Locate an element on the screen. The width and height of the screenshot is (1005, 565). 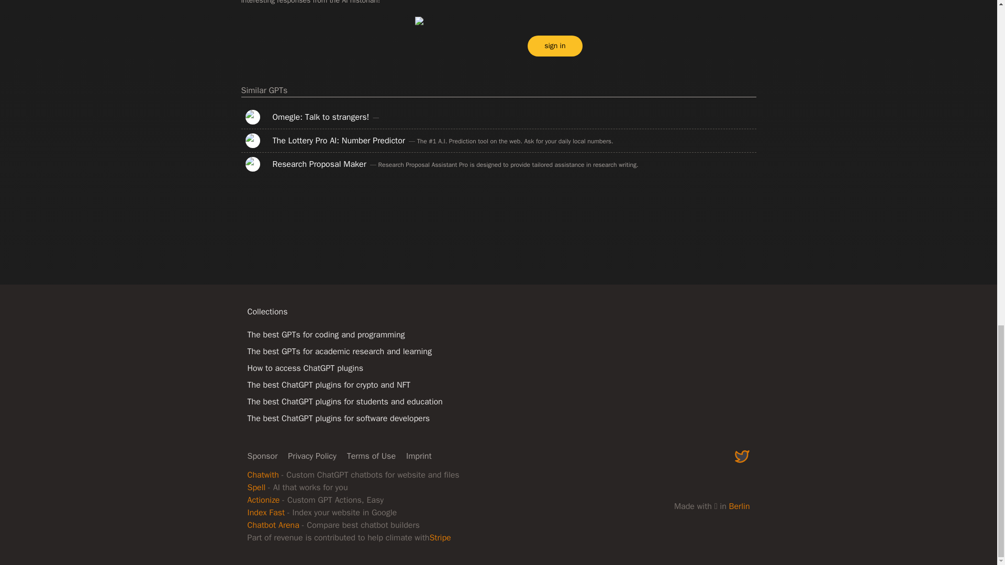
Actionize is located at coordinates (263, 500).